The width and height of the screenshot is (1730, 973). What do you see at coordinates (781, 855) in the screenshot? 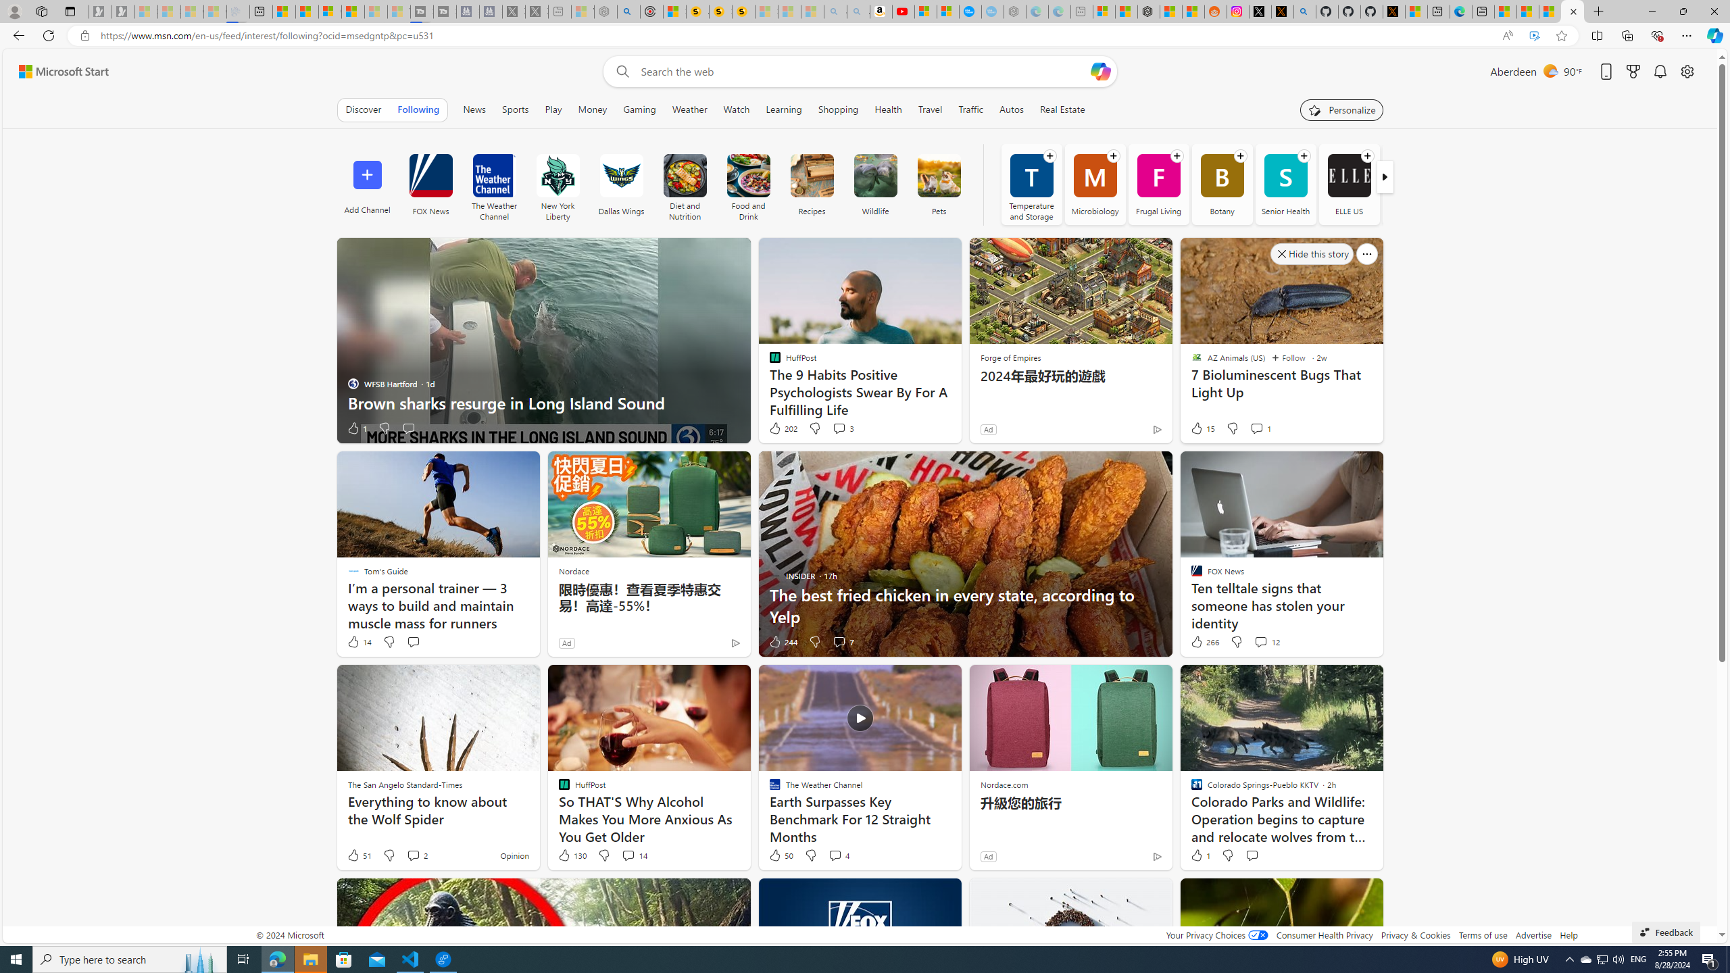
I see `50 Like` at bounding box center [781, 855].